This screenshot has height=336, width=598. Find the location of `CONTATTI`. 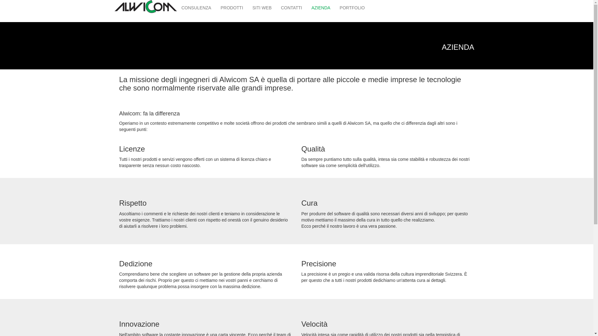

CONTATTI is located at coordinates (292, 8).